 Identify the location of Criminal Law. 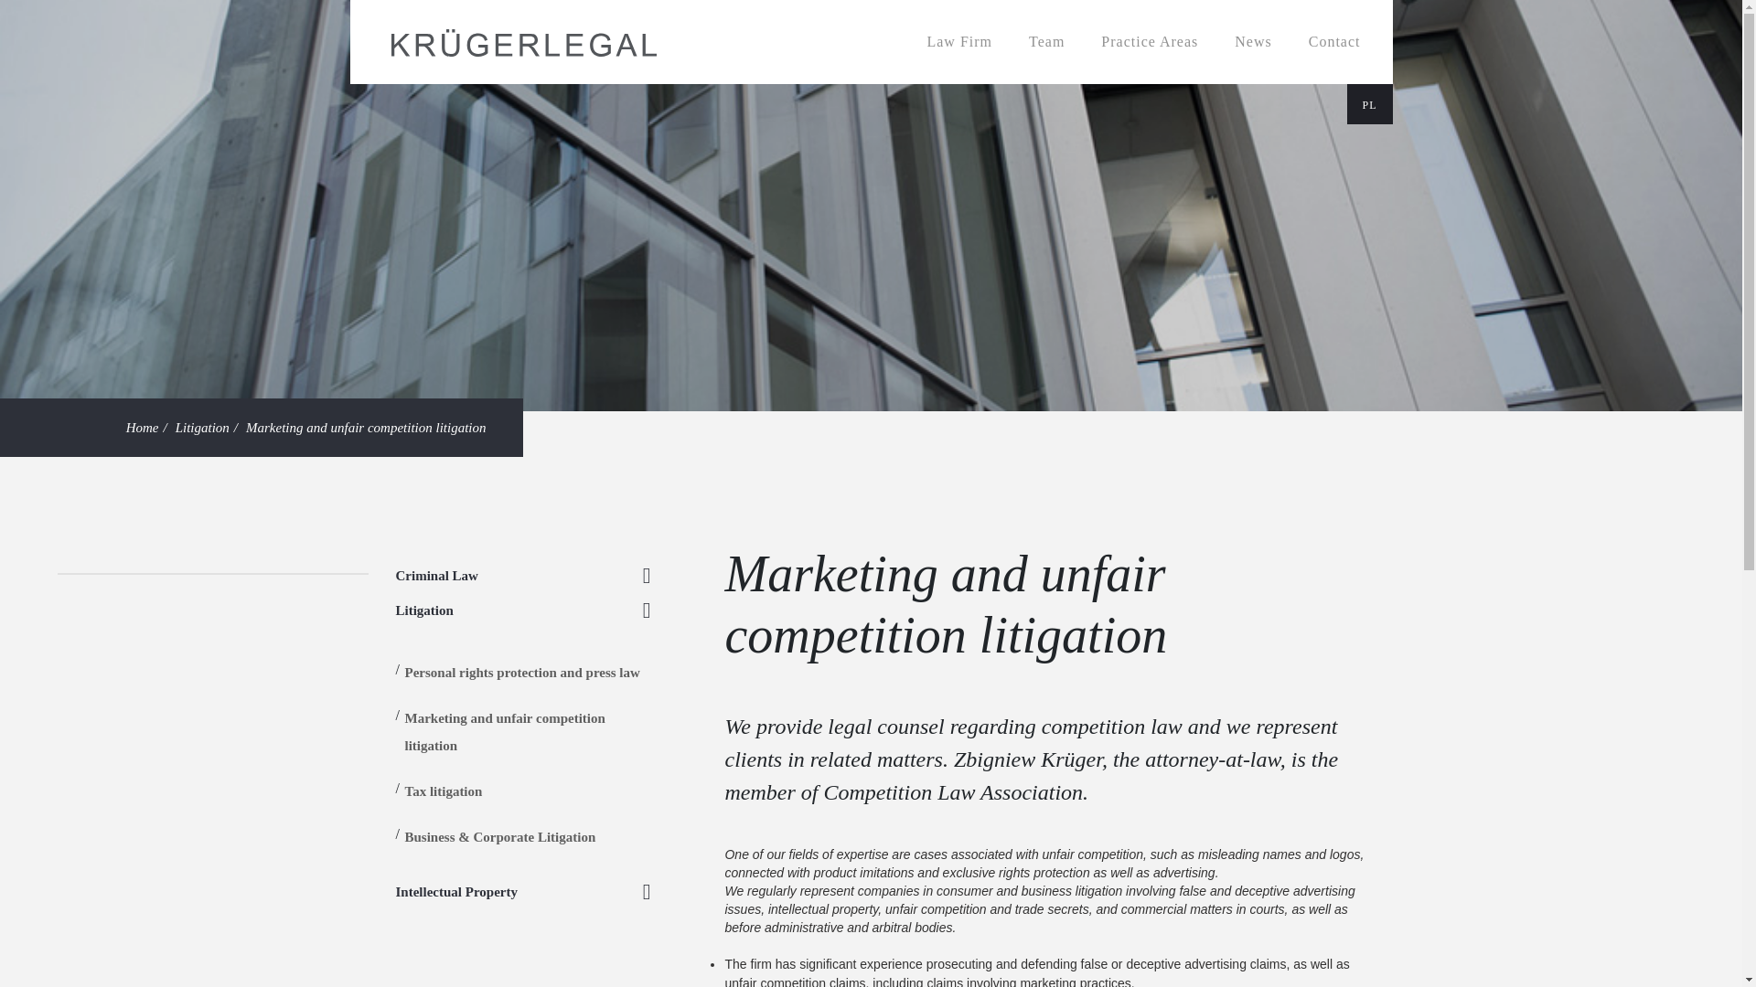
(436, 576).